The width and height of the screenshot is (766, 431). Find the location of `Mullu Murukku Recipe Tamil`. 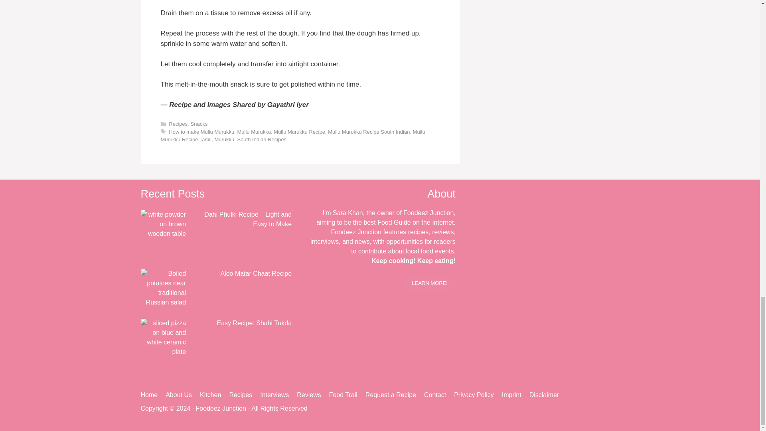

Mullu Murukku Recipe Tamil is located at coordinates (292, 136).